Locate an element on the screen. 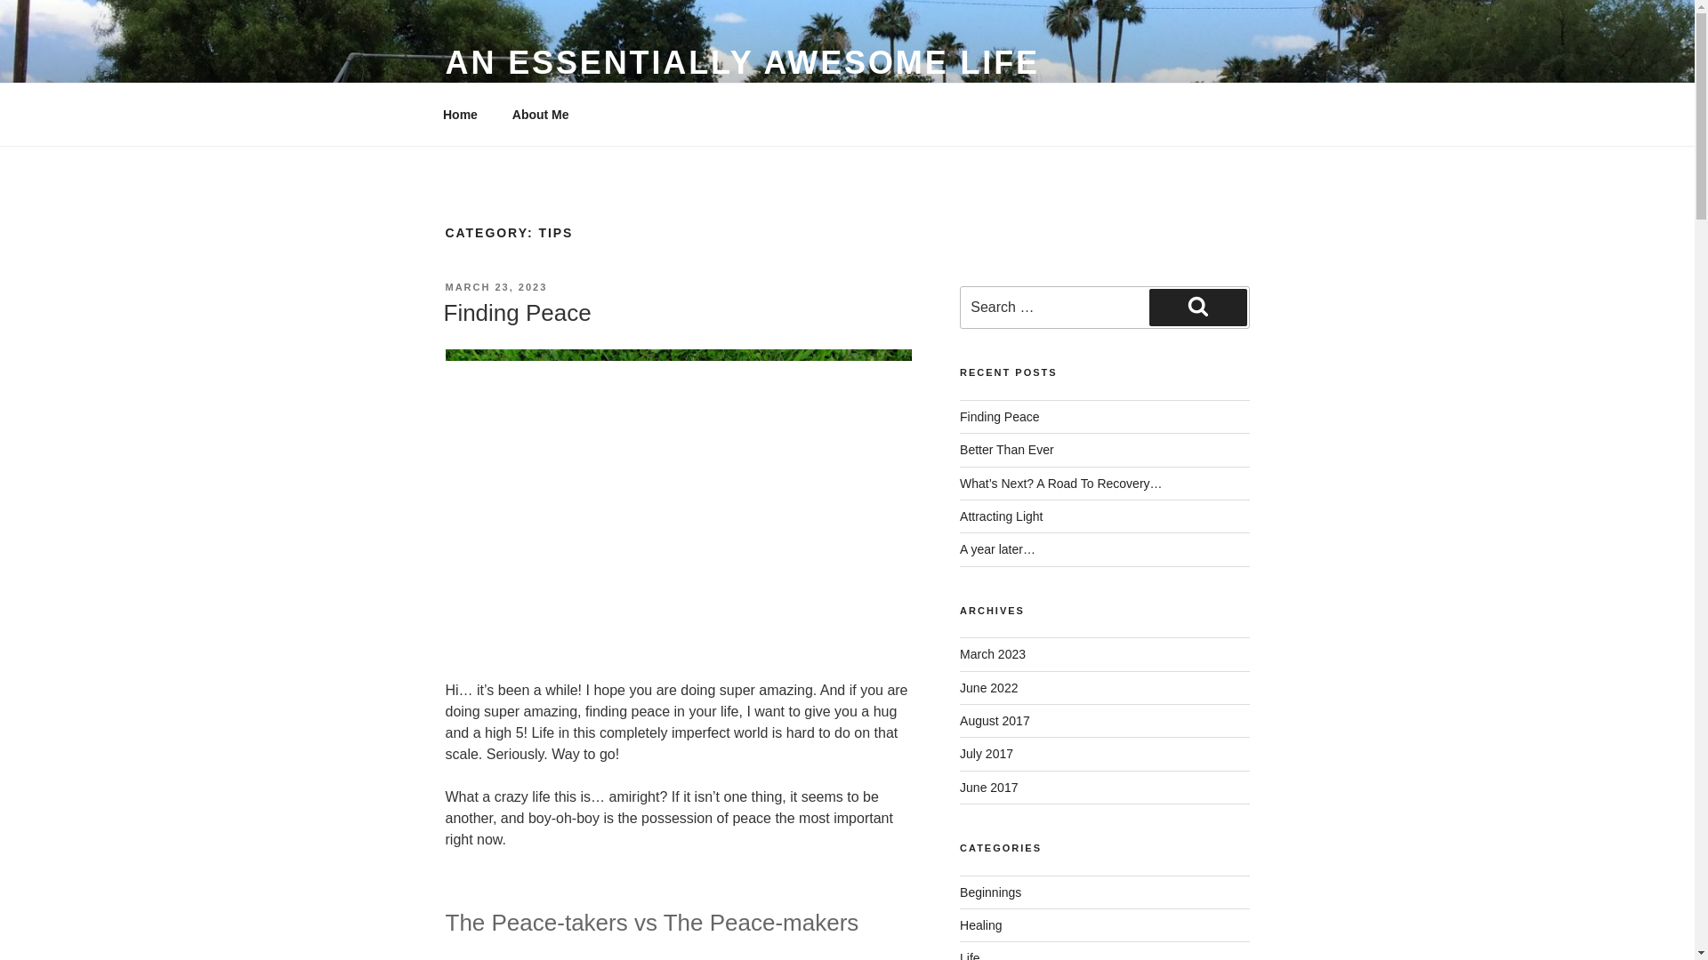  About Me is located at coordinates (540, 114).